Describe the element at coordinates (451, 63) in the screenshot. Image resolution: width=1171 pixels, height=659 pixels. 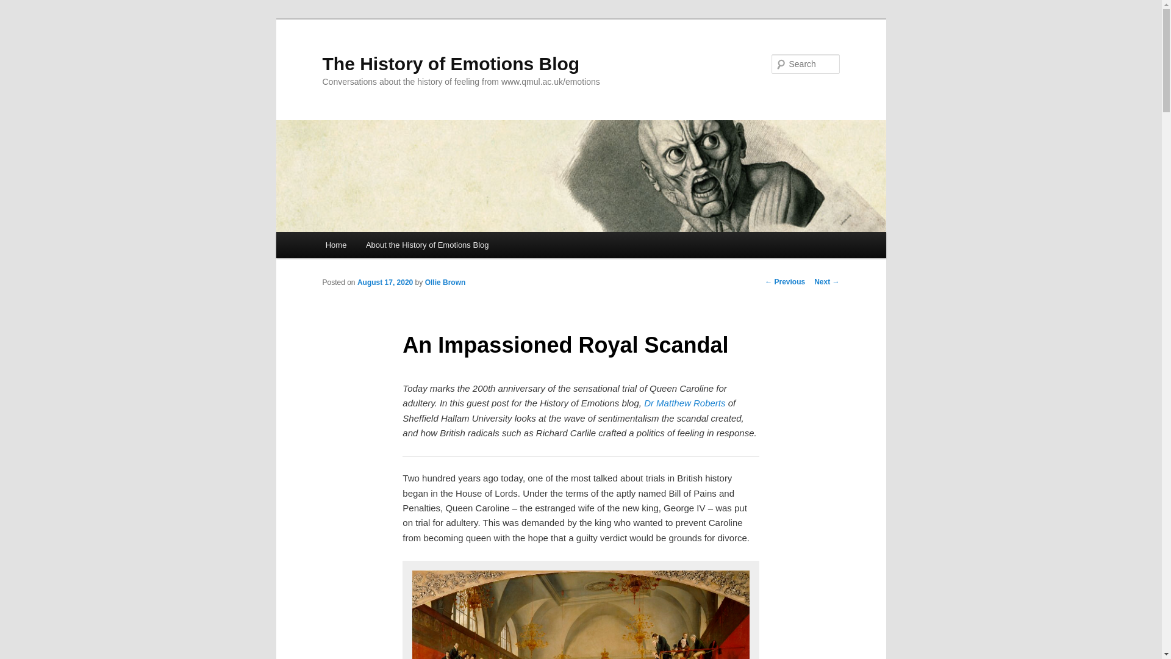
I see `The History of Emotions Blog` at that location.